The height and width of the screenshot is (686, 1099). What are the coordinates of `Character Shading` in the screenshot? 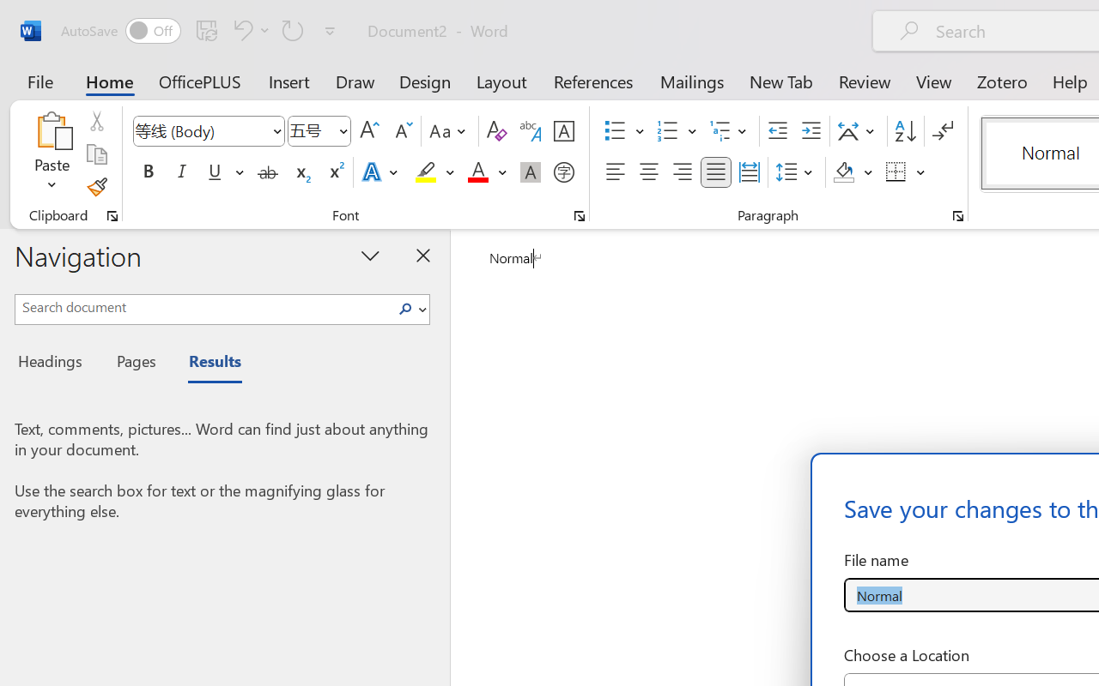 It's located at (531, 172).